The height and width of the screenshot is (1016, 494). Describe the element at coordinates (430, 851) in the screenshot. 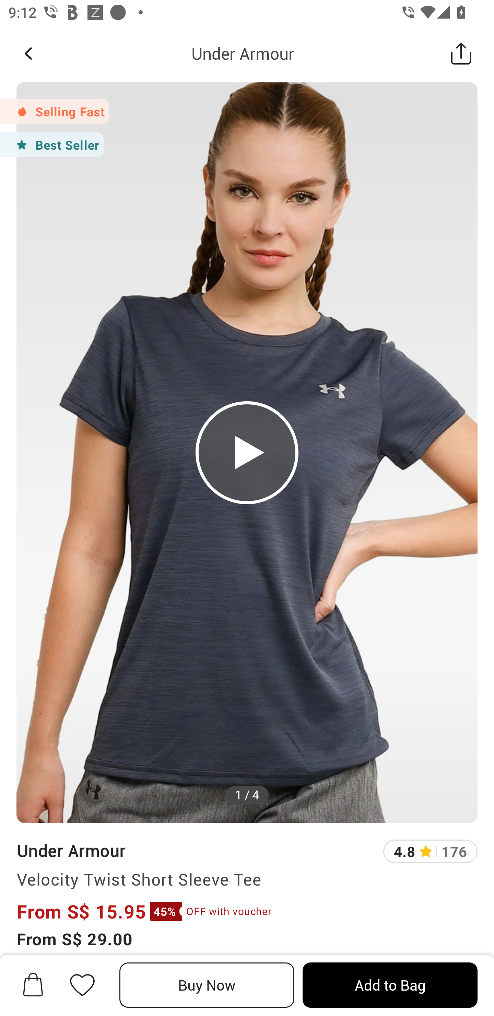

I see `4.8 176` at that location.